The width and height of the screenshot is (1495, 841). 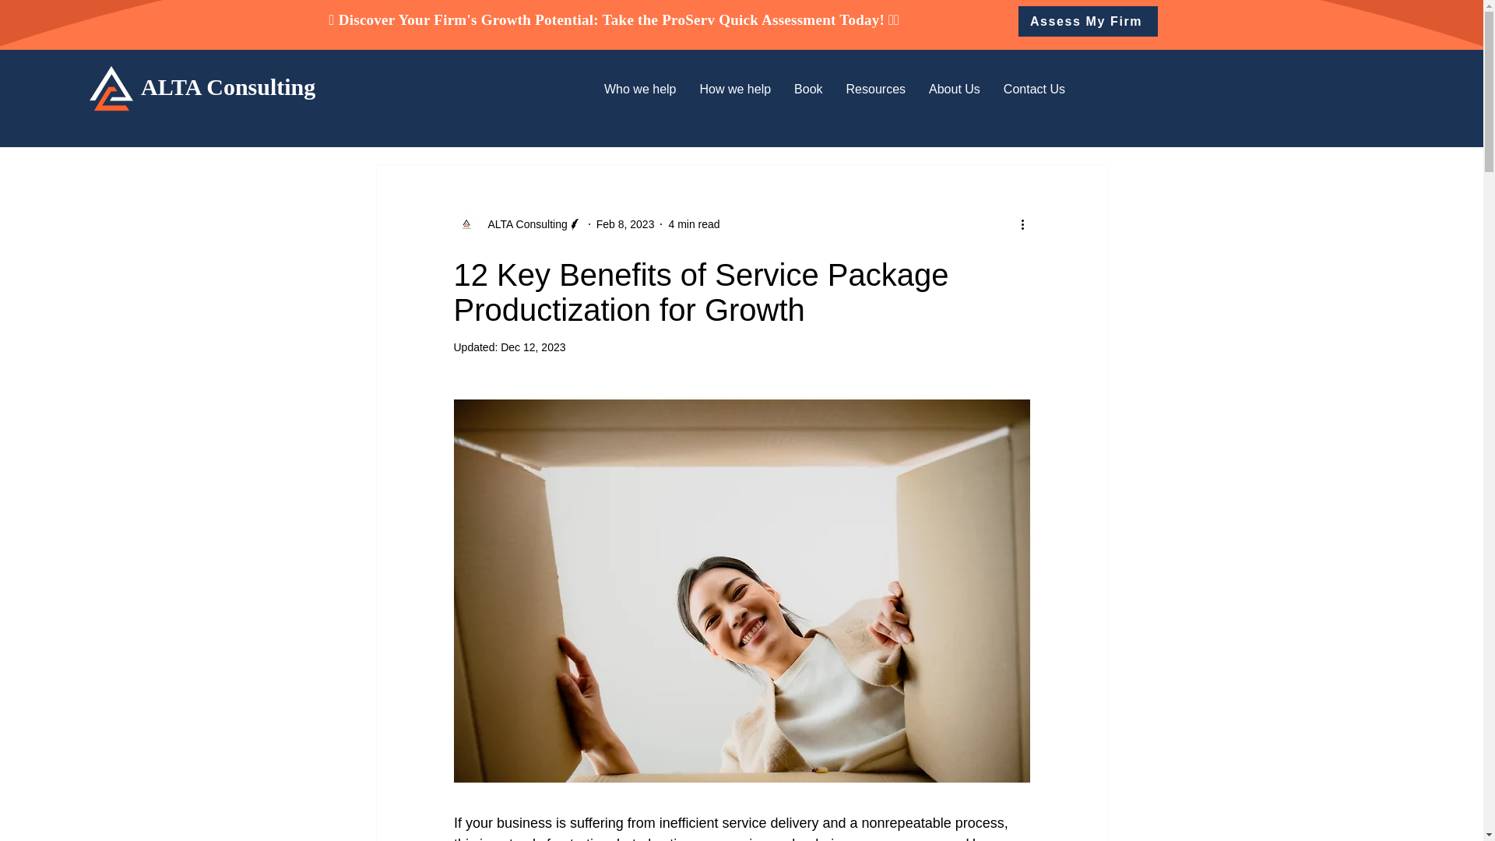 I want to click on Growth Coaching, so click(x=500, y=117).